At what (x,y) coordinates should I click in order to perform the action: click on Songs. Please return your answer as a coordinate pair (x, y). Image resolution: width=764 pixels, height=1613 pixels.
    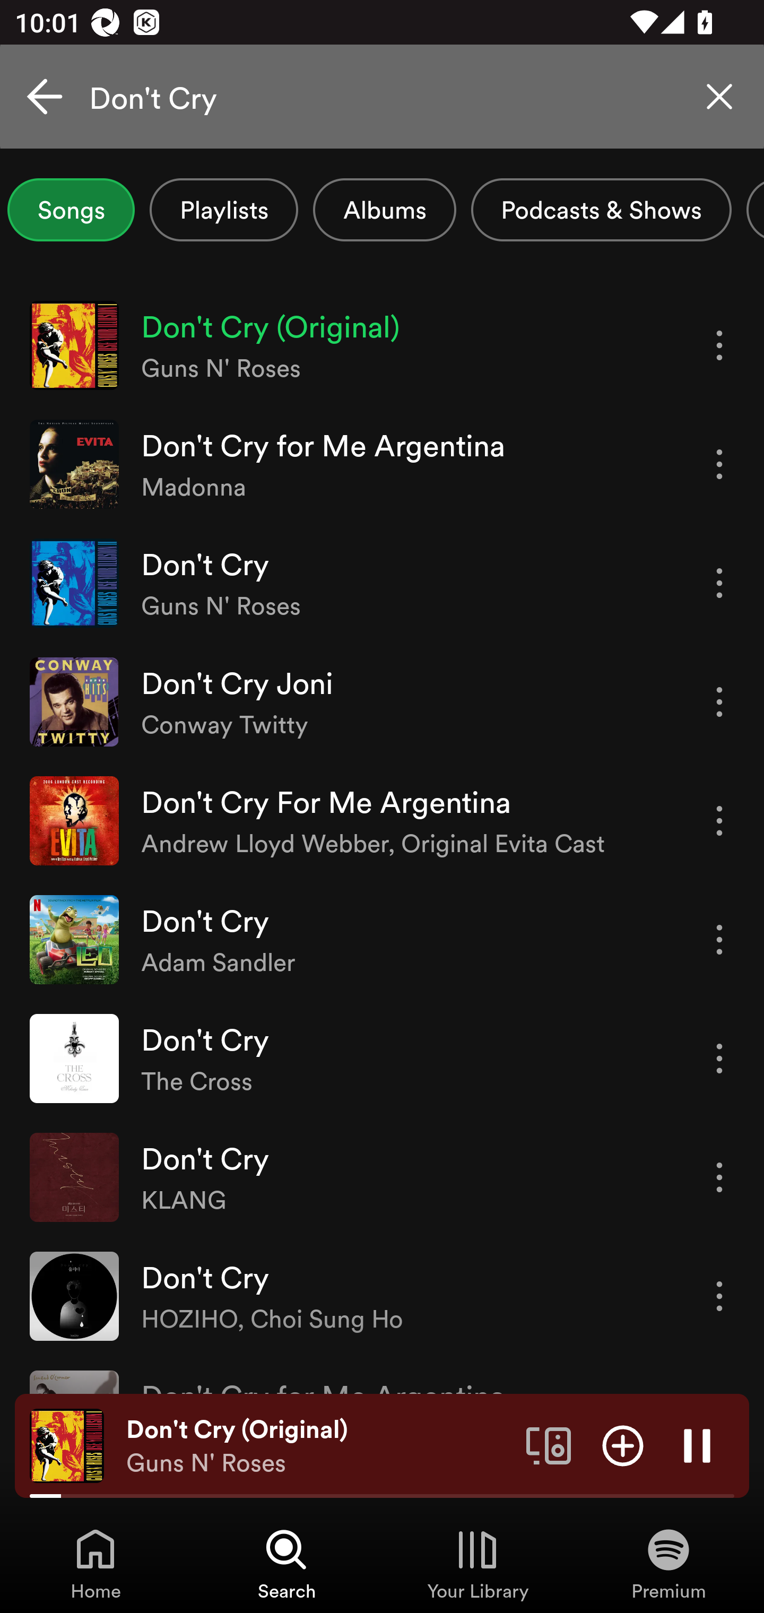
    Looking at the image, I should click on (71, 210).